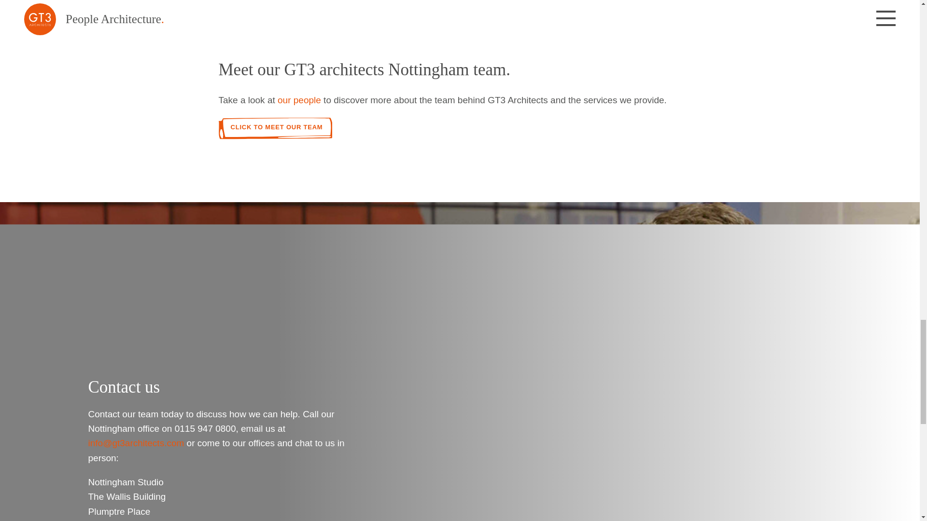  I want to click on CLICK TO MEET OUR TEAM, so click(275, 128).